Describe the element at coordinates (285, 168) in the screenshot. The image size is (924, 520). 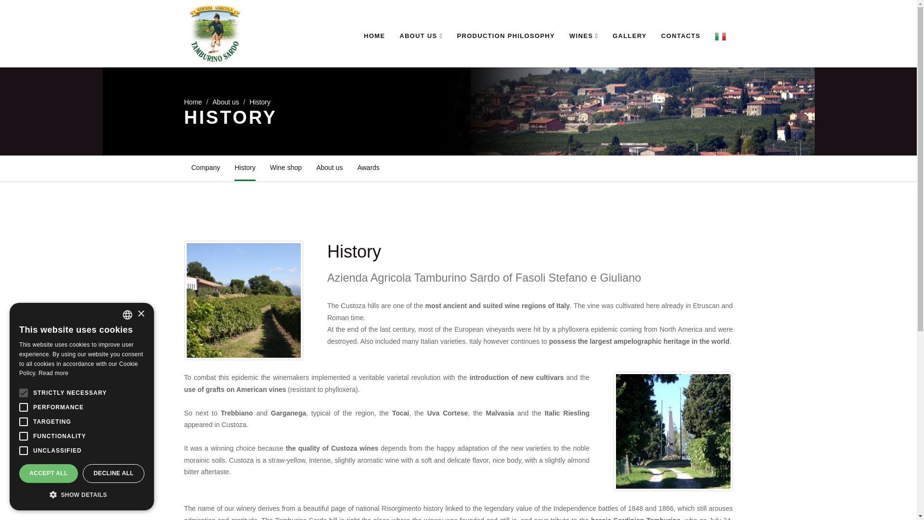
I see `Wine shop` at that location.